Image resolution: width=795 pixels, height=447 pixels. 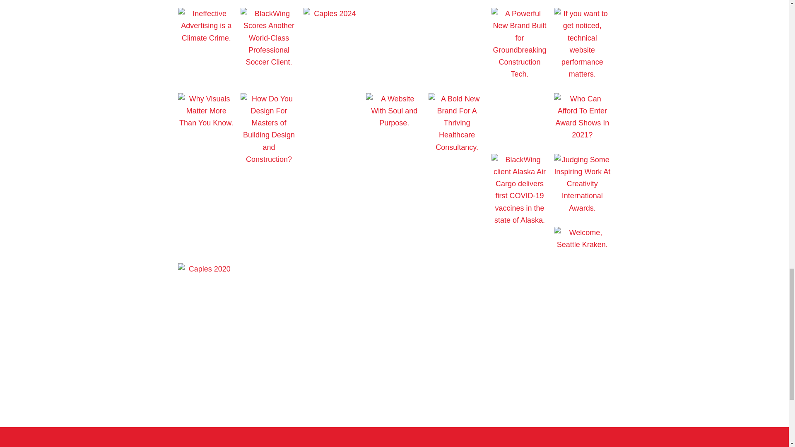 What do you see at coordinates (582, 244) in the screenshot?
I see `Welcome, Seattle Kraken.` at bounding box center [582, 244].